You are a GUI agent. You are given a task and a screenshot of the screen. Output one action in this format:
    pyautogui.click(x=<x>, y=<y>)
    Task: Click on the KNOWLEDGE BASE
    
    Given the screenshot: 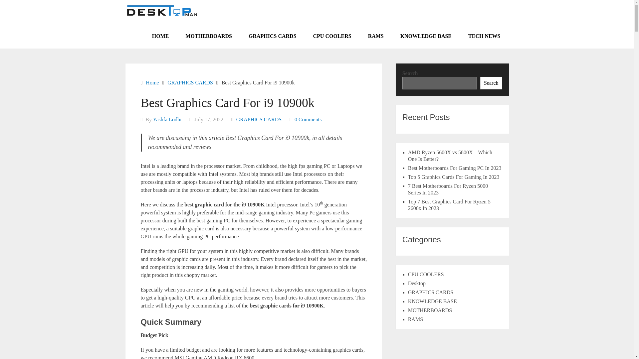 What is the action you would take?
    pyautogui.click(x=426, y=36)
    